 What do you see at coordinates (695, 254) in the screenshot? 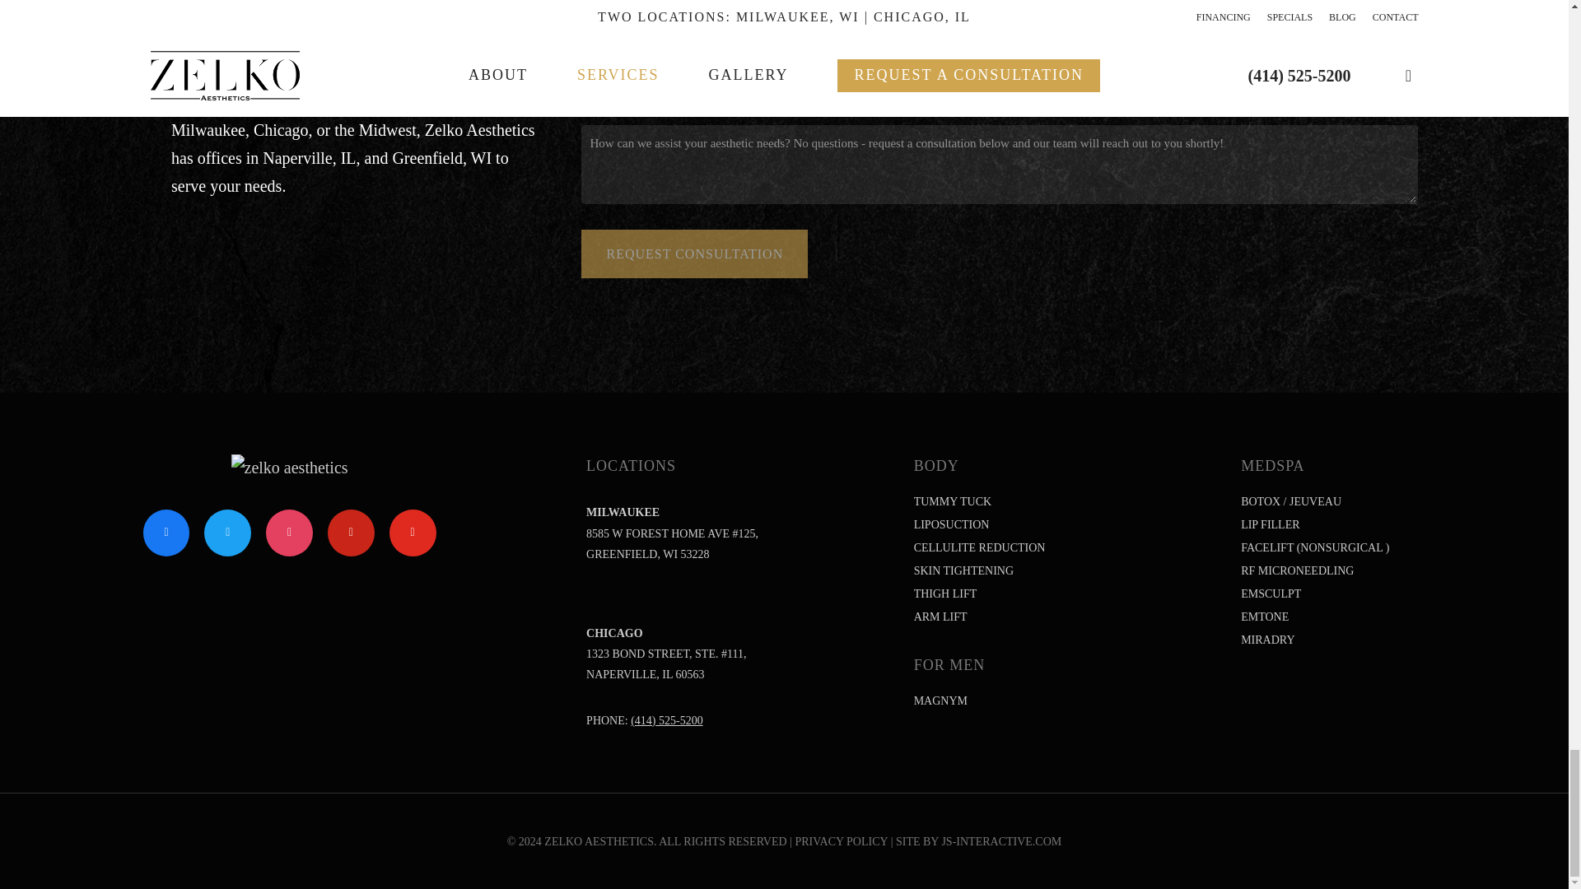
I see `REQUEST CONSULTATION` at bounding box center [695, 254].